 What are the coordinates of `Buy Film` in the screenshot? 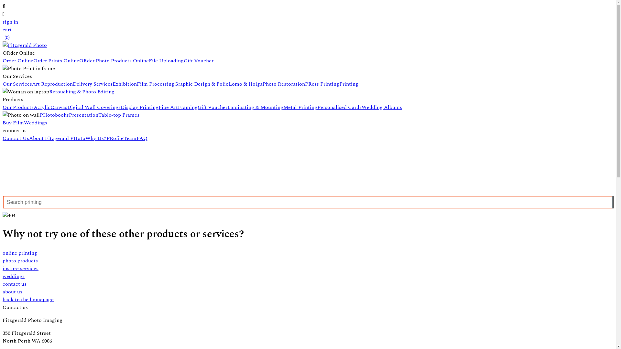 It's located at (13, 123).